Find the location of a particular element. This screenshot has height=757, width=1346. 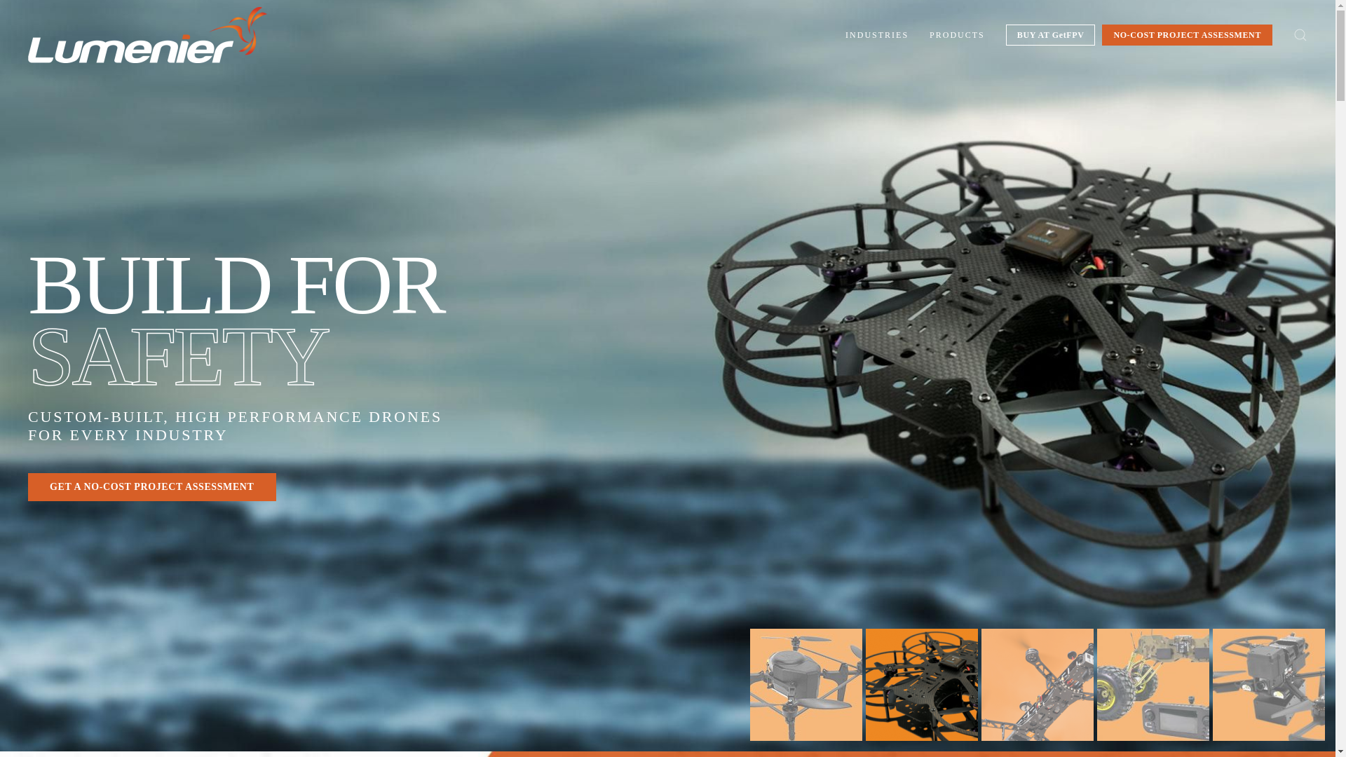

PRODUCTS is located at coordinates (958, 34).